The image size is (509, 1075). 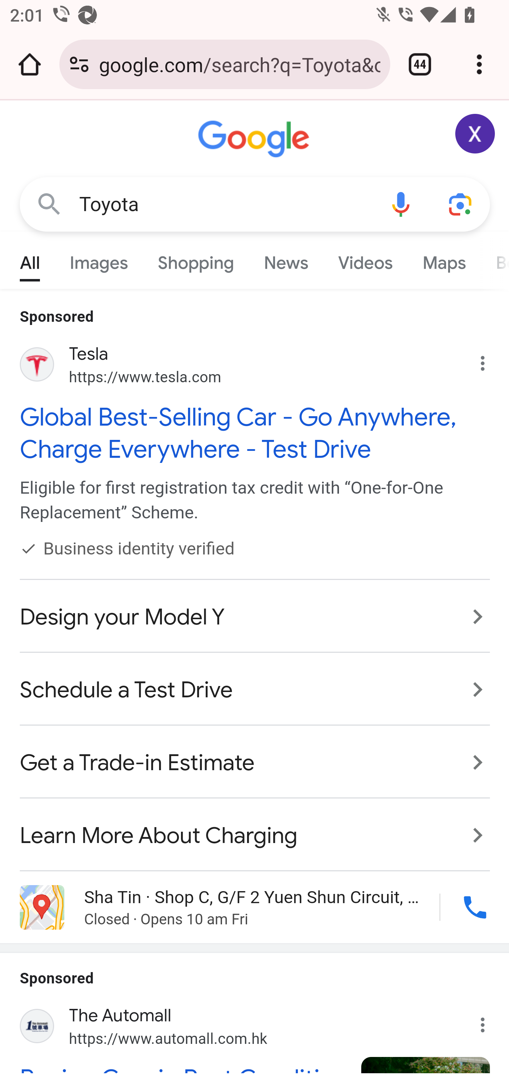 What do you see at coordinates (79, 64) in the screenshot?
I see `Connection is secure` at bounding box center [79, 64].